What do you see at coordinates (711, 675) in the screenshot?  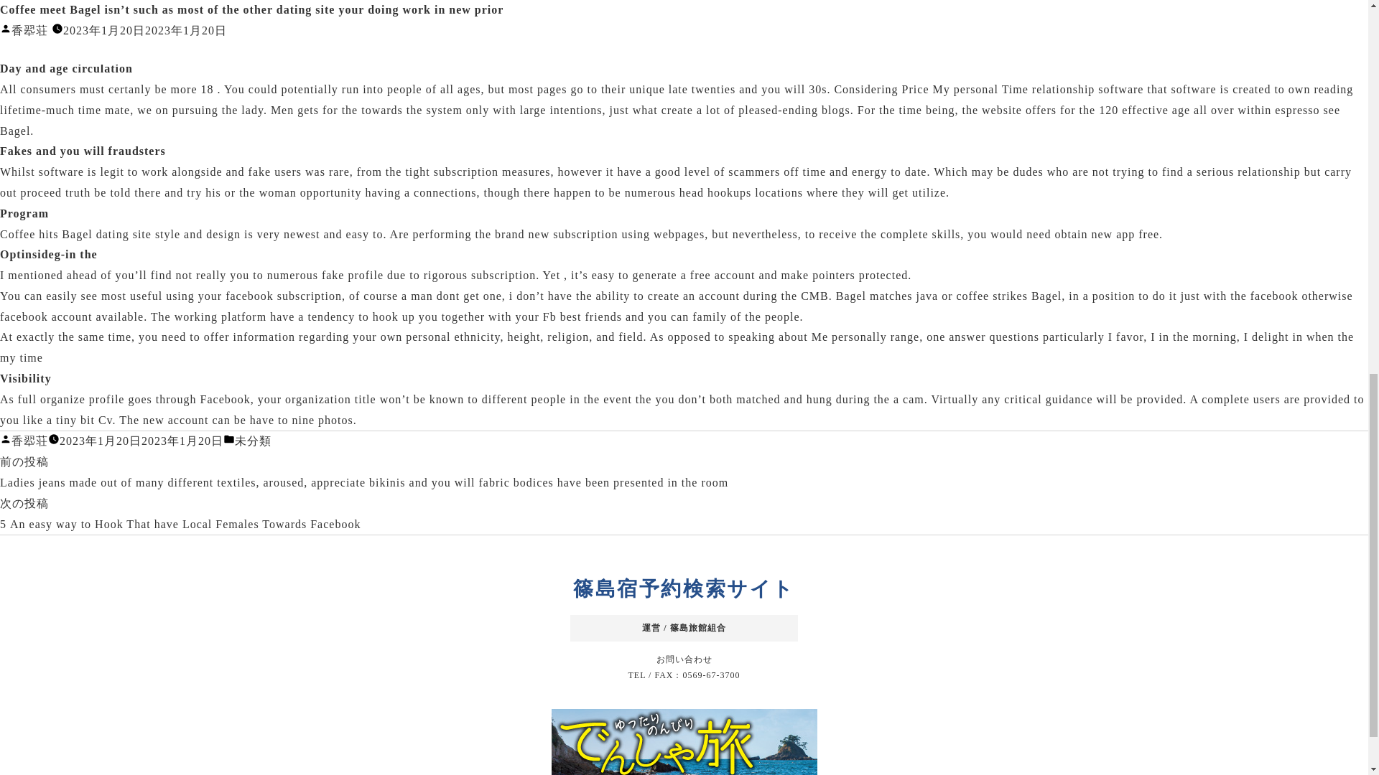 I see `0569-67-3700` at bounding box center [711, 675].